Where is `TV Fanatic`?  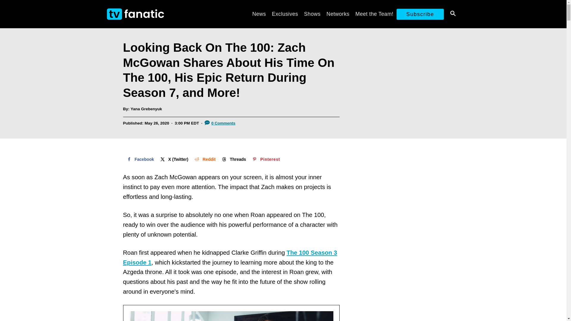
TV Fanatic is located at coordinates (158, 14).